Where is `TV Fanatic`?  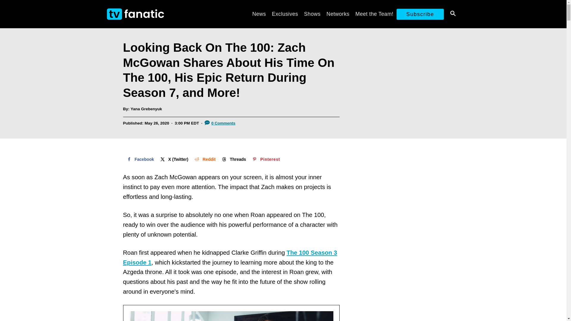
TV Fanatic is located at coordinates (158, 14).